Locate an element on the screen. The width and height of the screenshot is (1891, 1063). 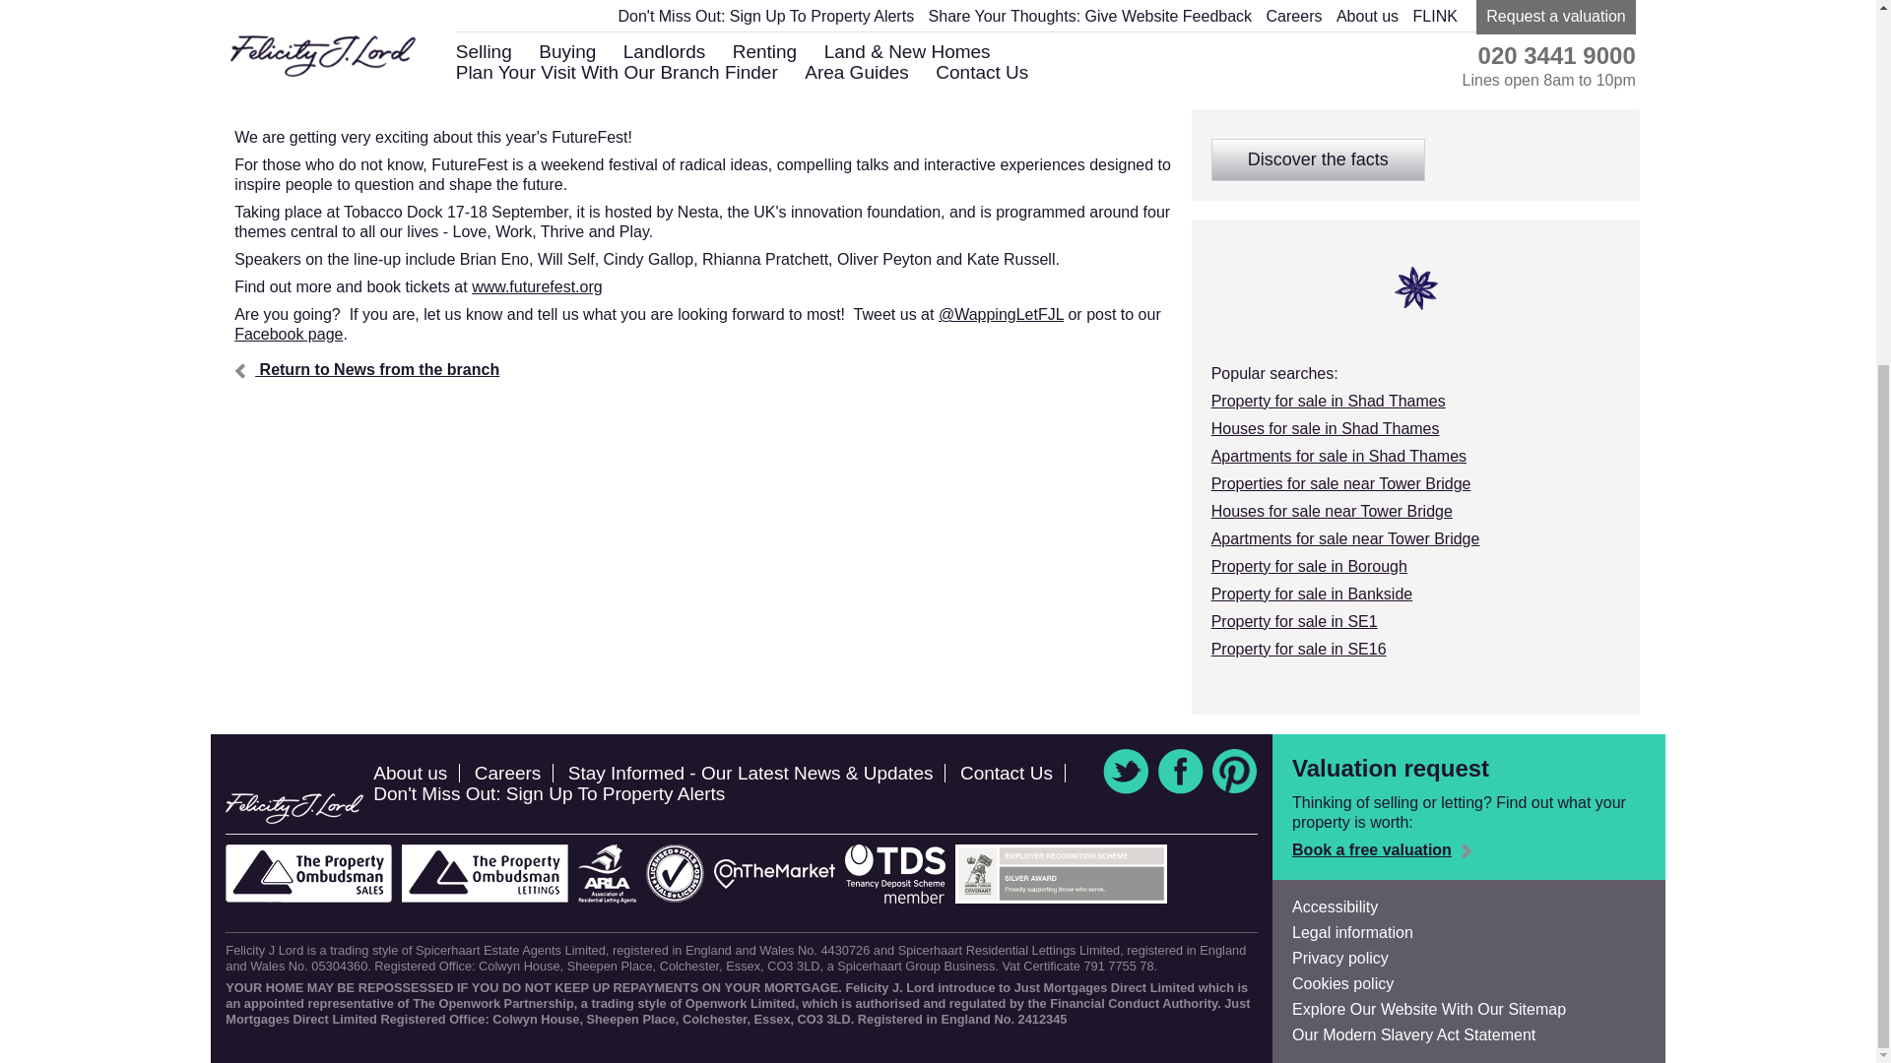
Facebook page is located at coordinates (288, 333).